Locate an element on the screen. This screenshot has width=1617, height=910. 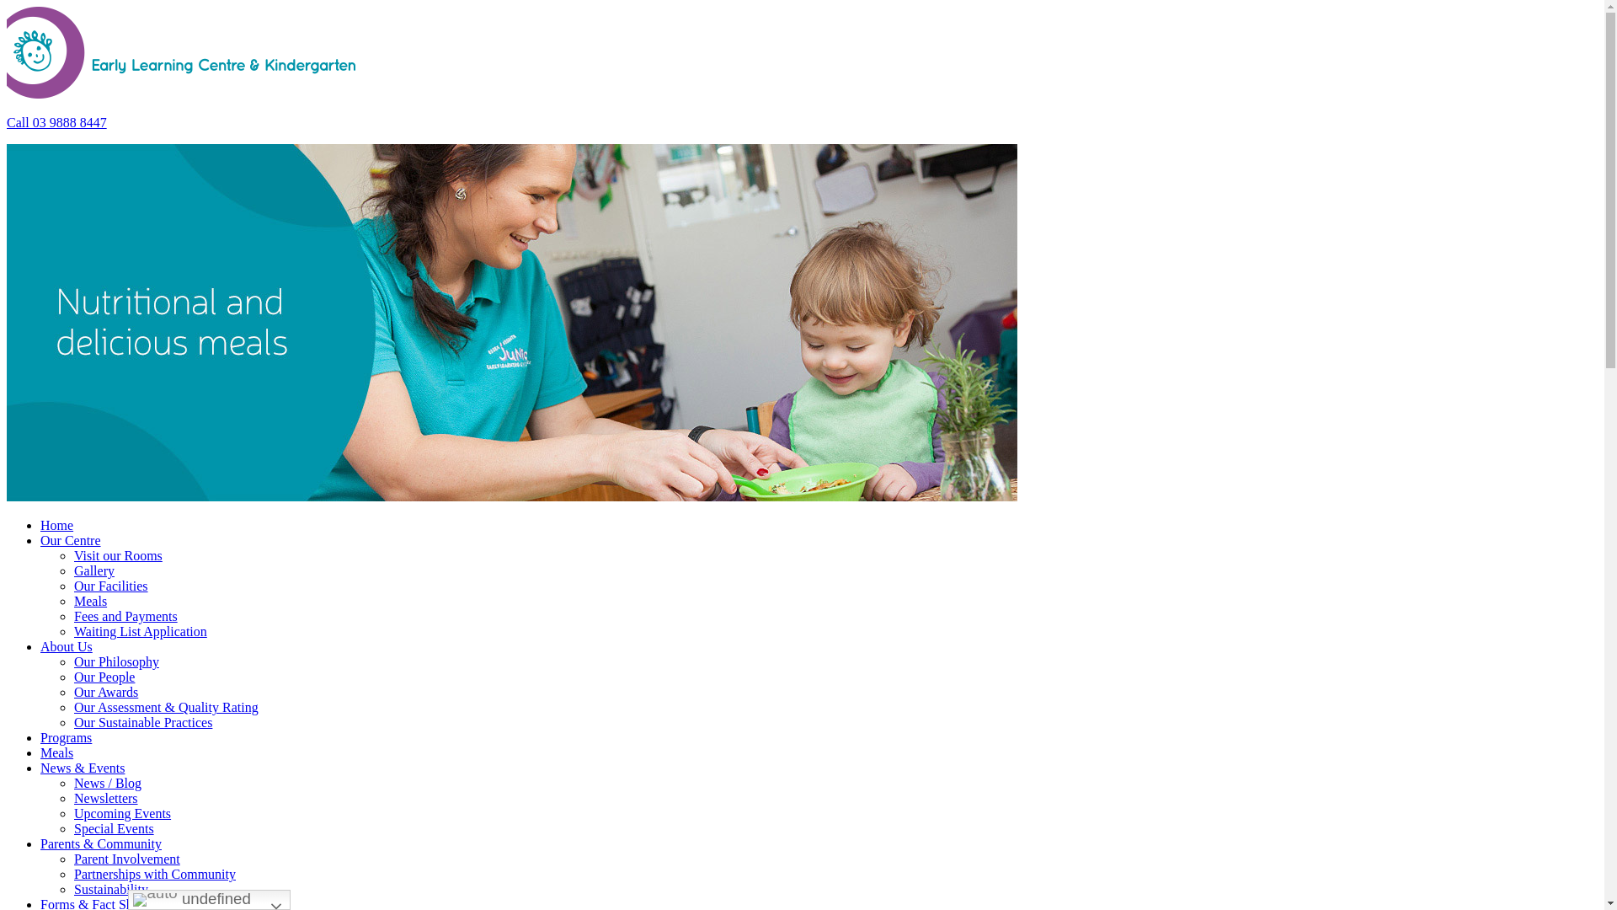
Gallery is located at coordinates (94, 571).